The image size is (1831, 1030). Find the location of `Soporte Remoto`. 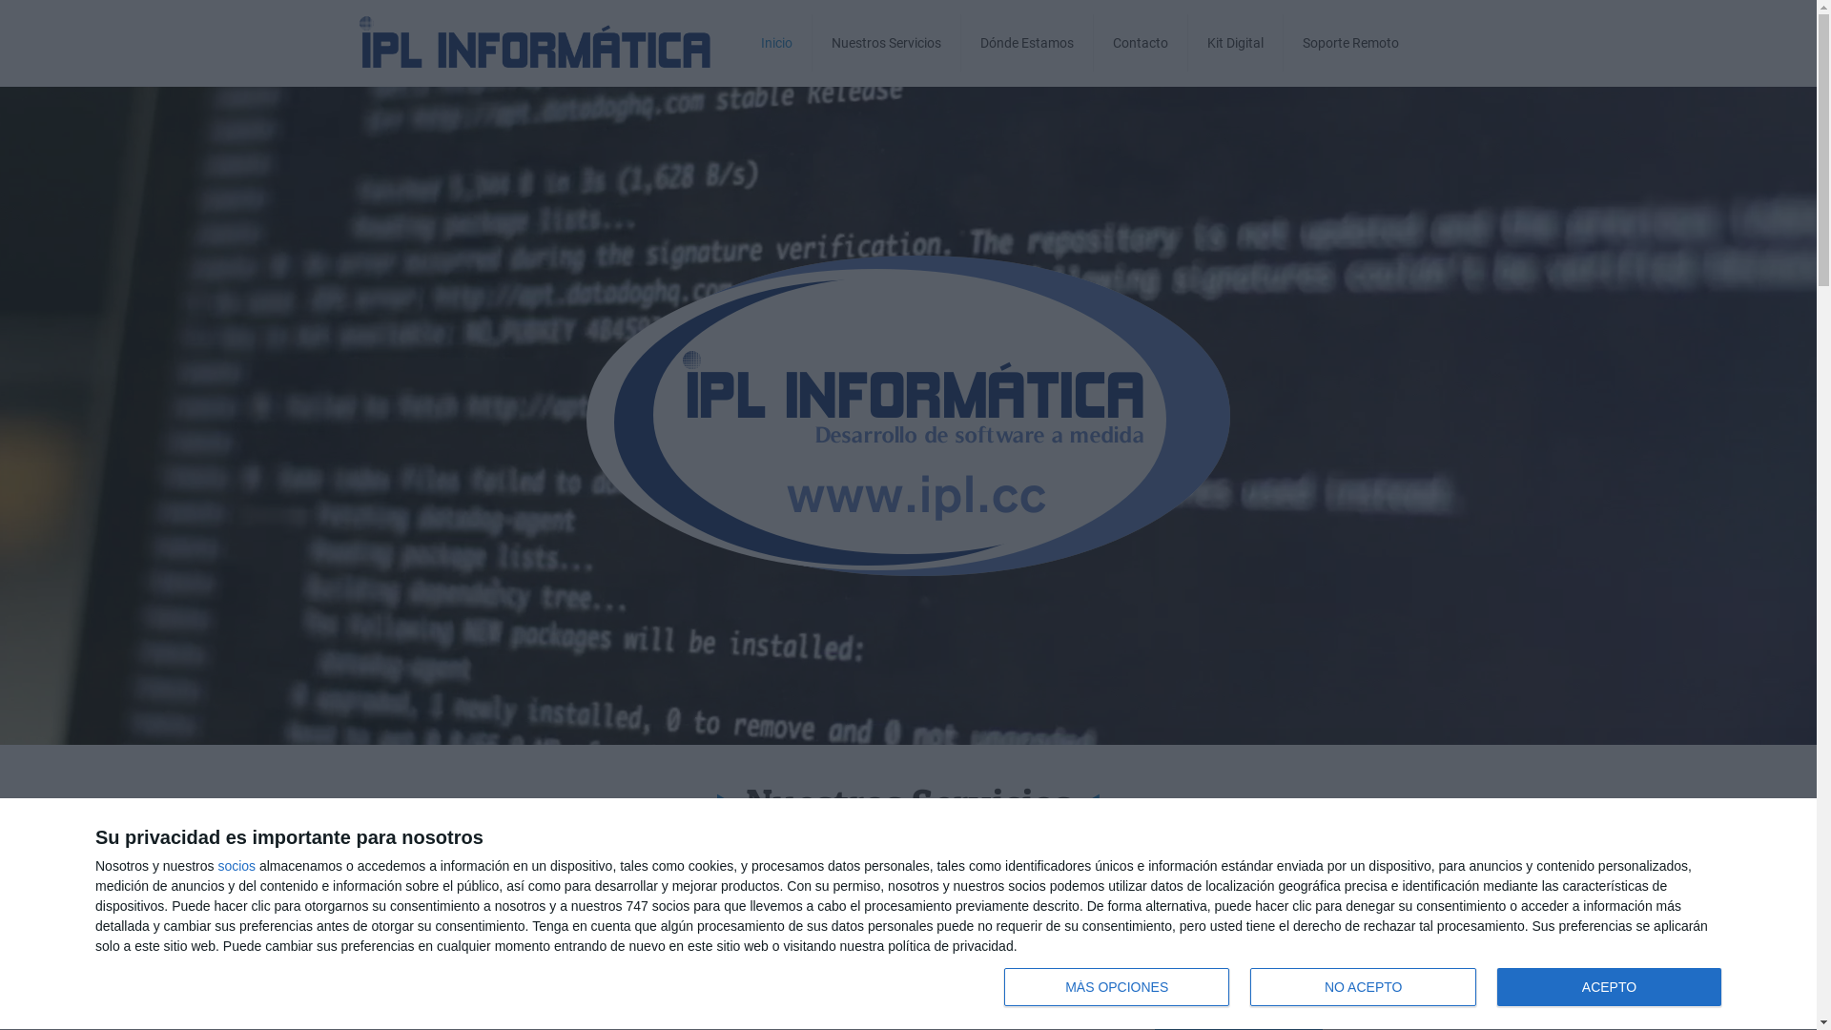

Soporte Remoto is located at coordinates (1350, 43).